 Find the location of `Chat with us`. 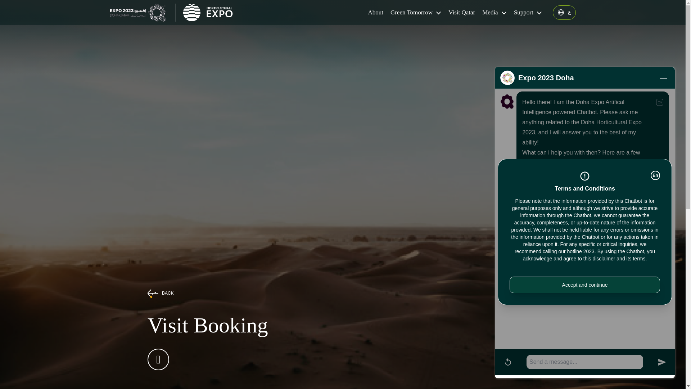

Chat with us is located at coordinates (606, 331).